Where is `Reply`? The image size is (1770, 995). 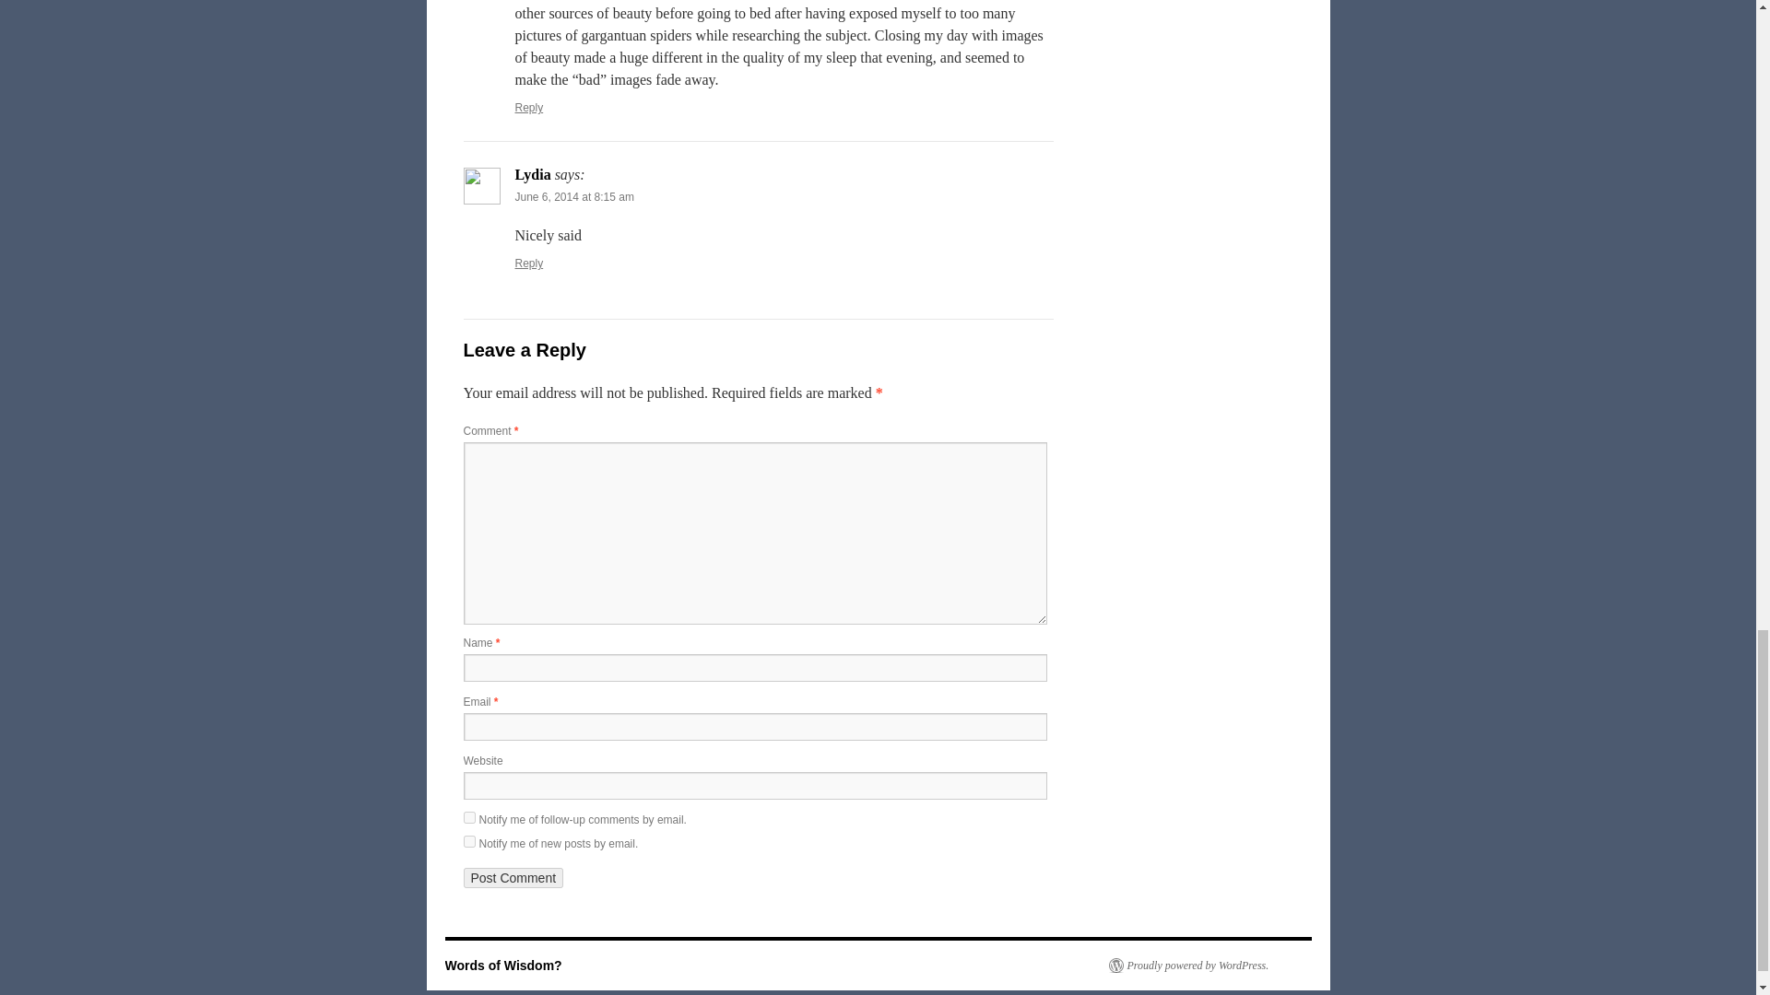 Reply is located at coordinates (529, 263).